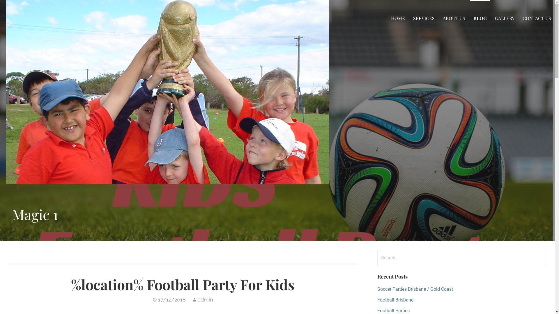 This screenshot has height=314, width=559. I want to click on ABOUT US, so click(454, 18).